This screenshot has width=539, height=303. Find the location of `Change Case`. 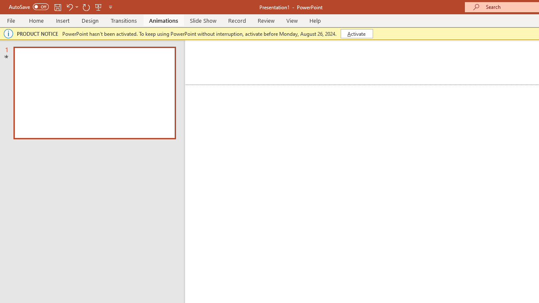

Change Case is located at coordinates (221, 58).